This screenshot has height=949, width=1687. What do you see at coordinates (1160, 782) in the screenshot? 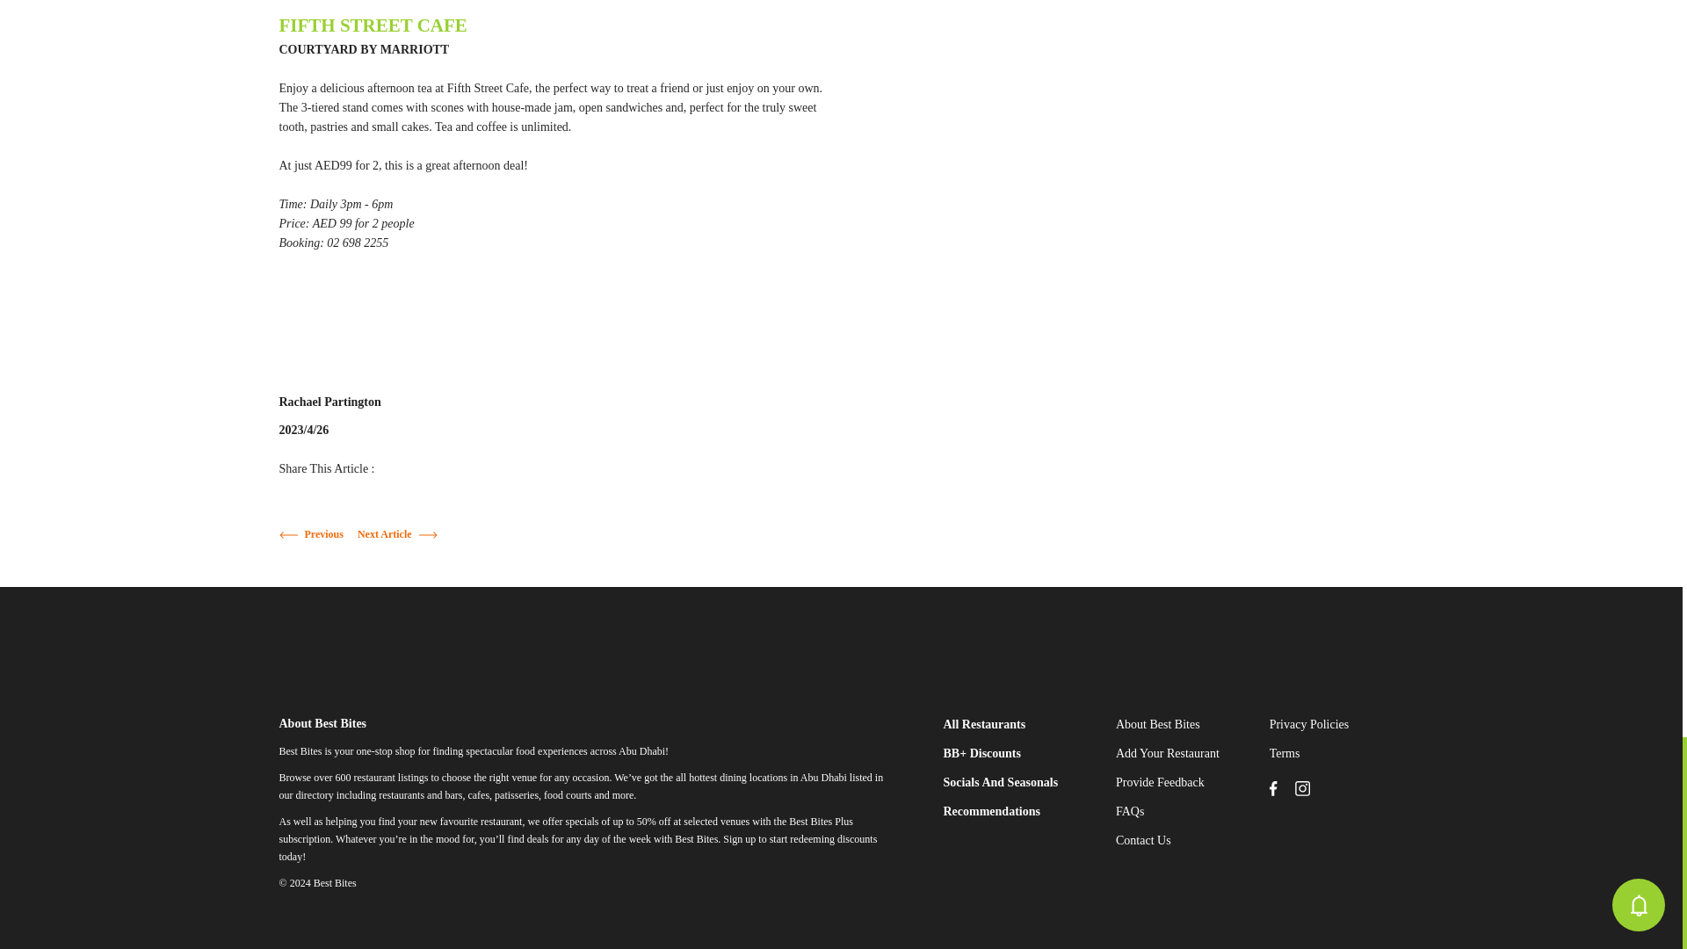
I see `Provide Feedback` at bounding box center [1160, 782].